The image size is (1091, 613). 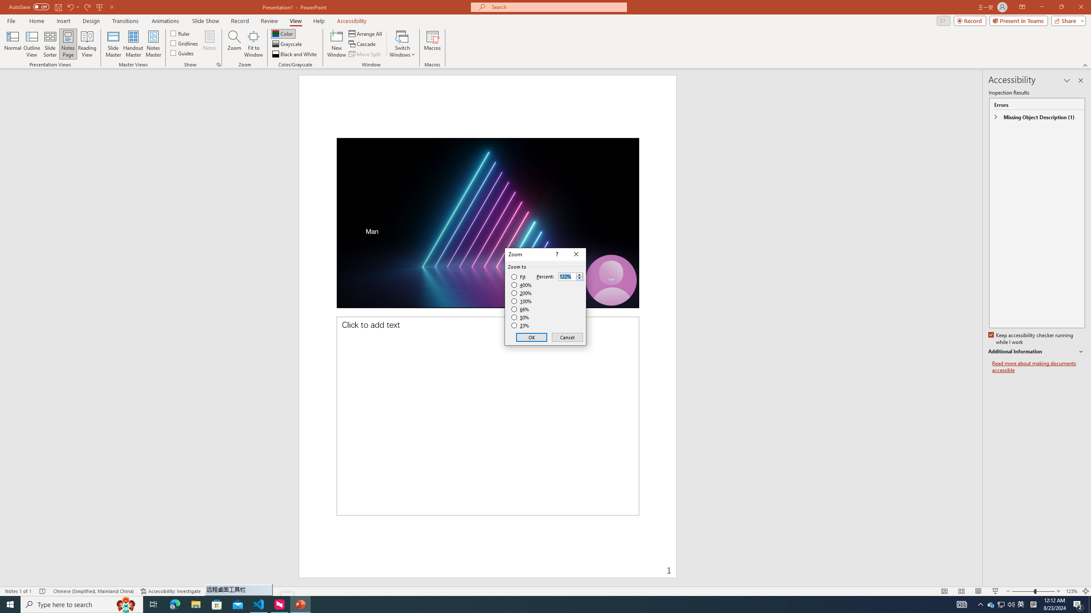 What do you see at coordinates (32, 44) in the screenshot?
I see `Outline View` at bounding box center [32, 44].